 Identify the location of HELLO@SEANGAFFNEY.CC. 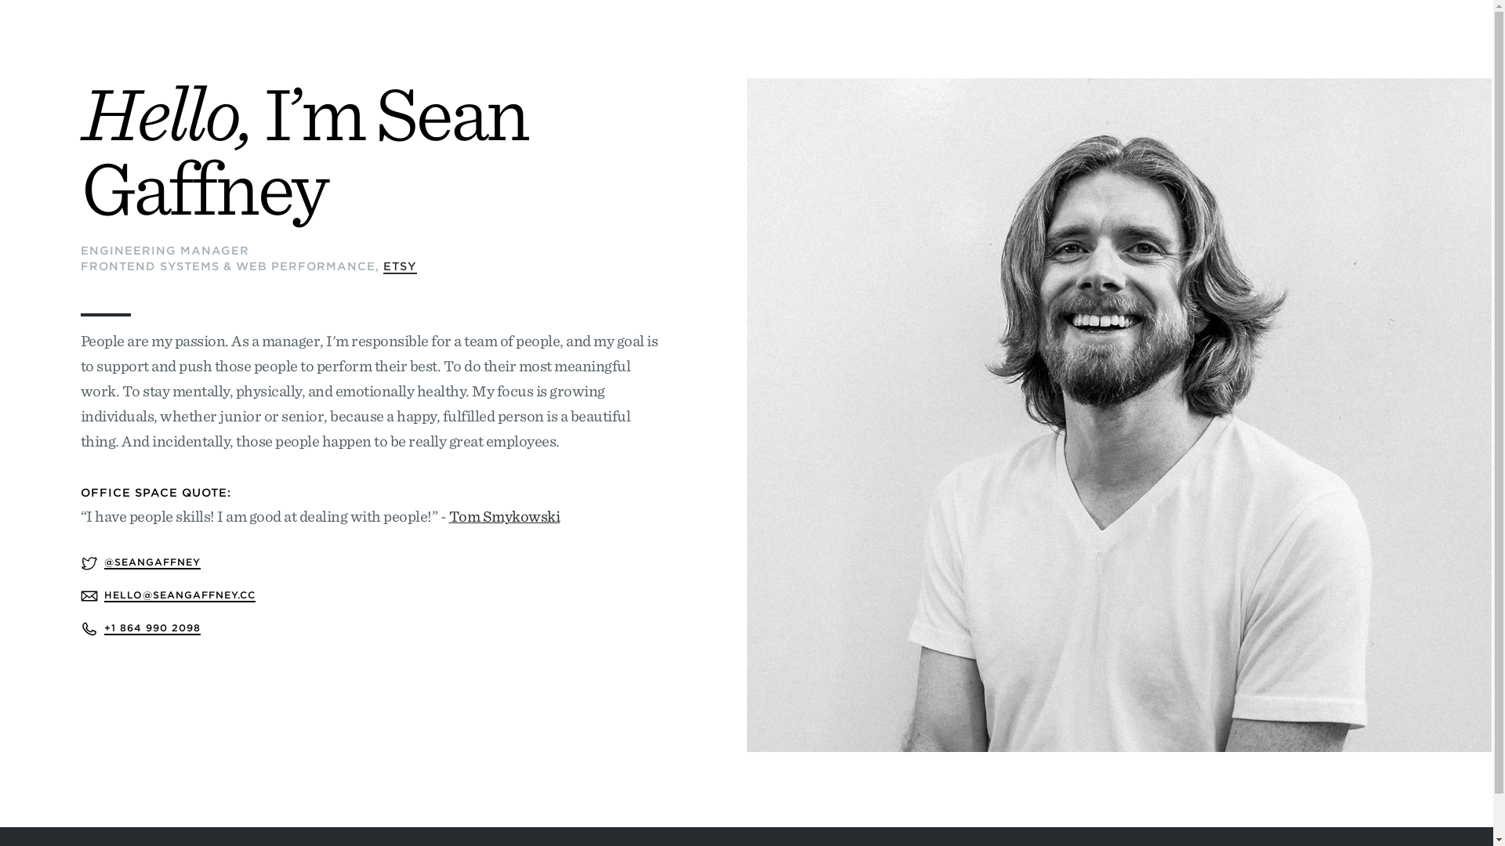
(179, 595).